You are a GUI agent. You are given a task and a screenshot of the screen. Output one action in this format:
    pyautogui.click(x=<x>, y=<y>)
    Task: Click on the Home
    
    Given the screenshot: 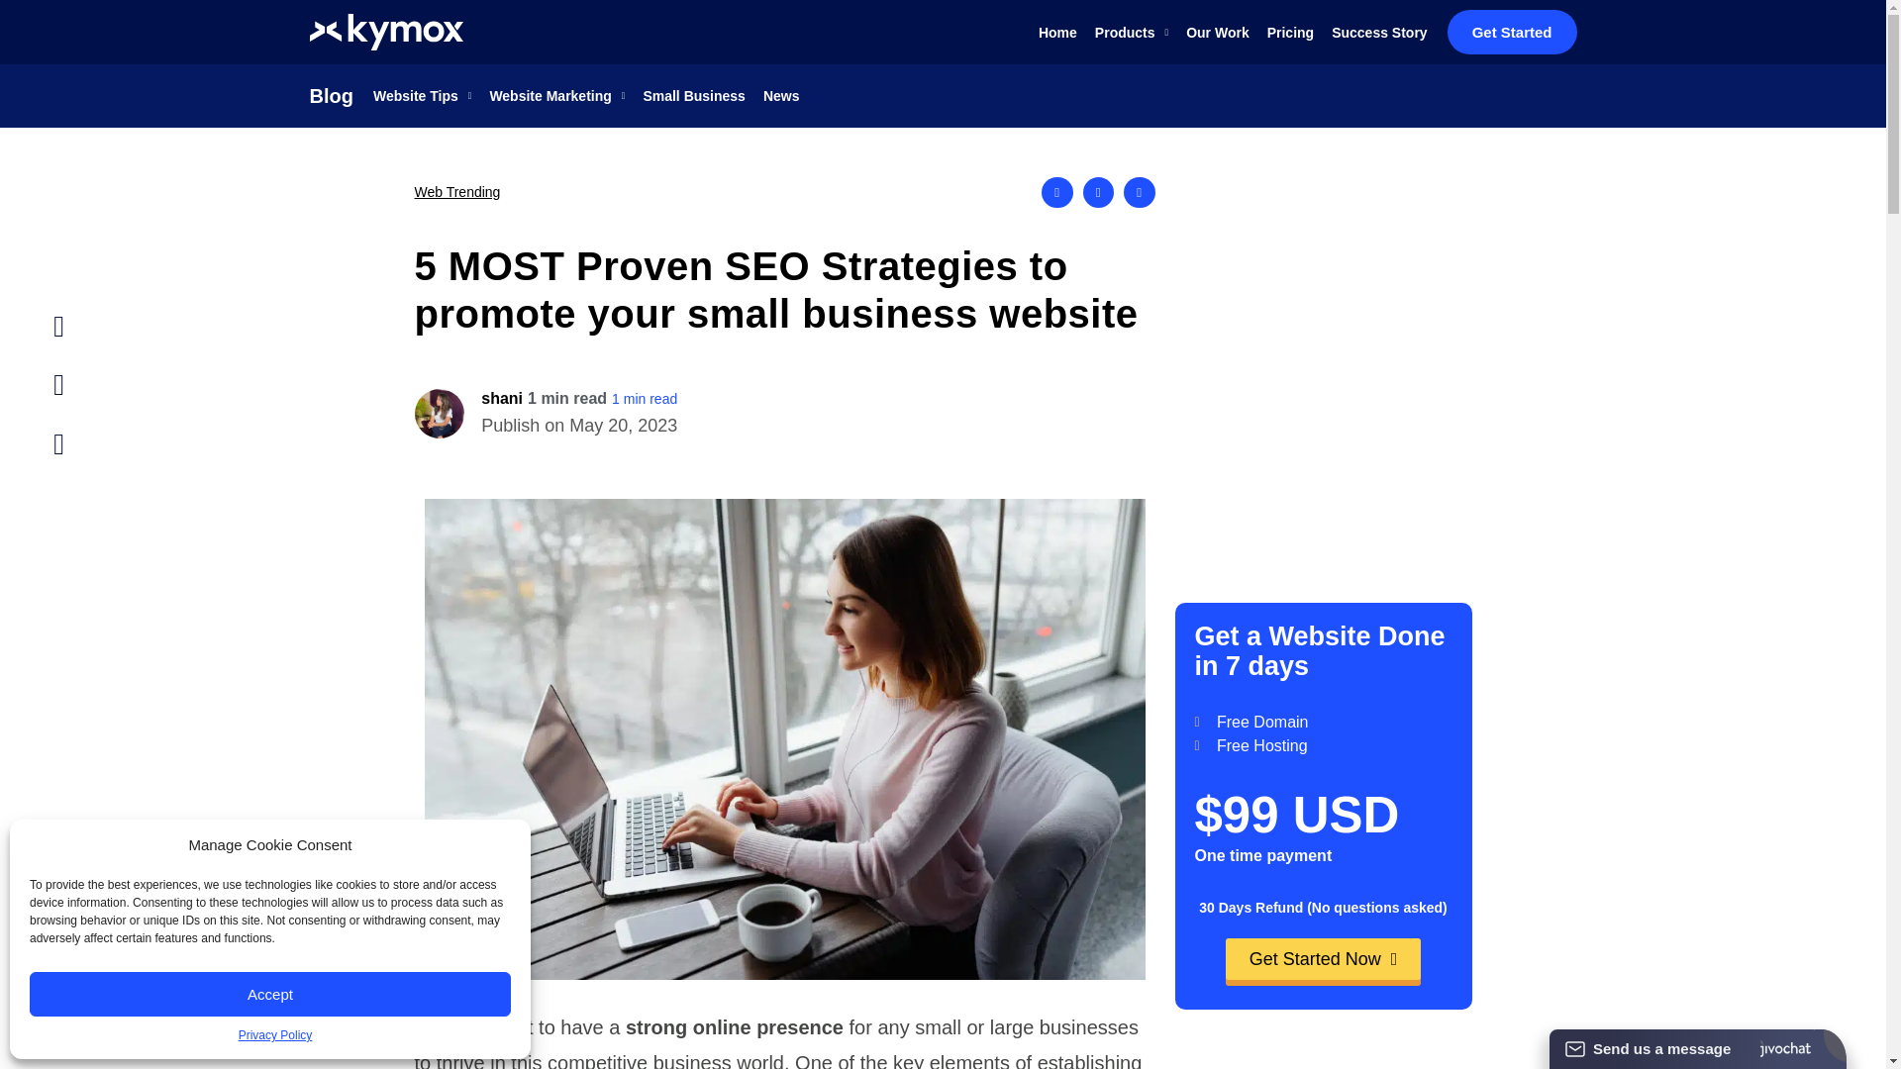 What is the action you would take?
    pyautogui.click(x=1057, y=32)
    